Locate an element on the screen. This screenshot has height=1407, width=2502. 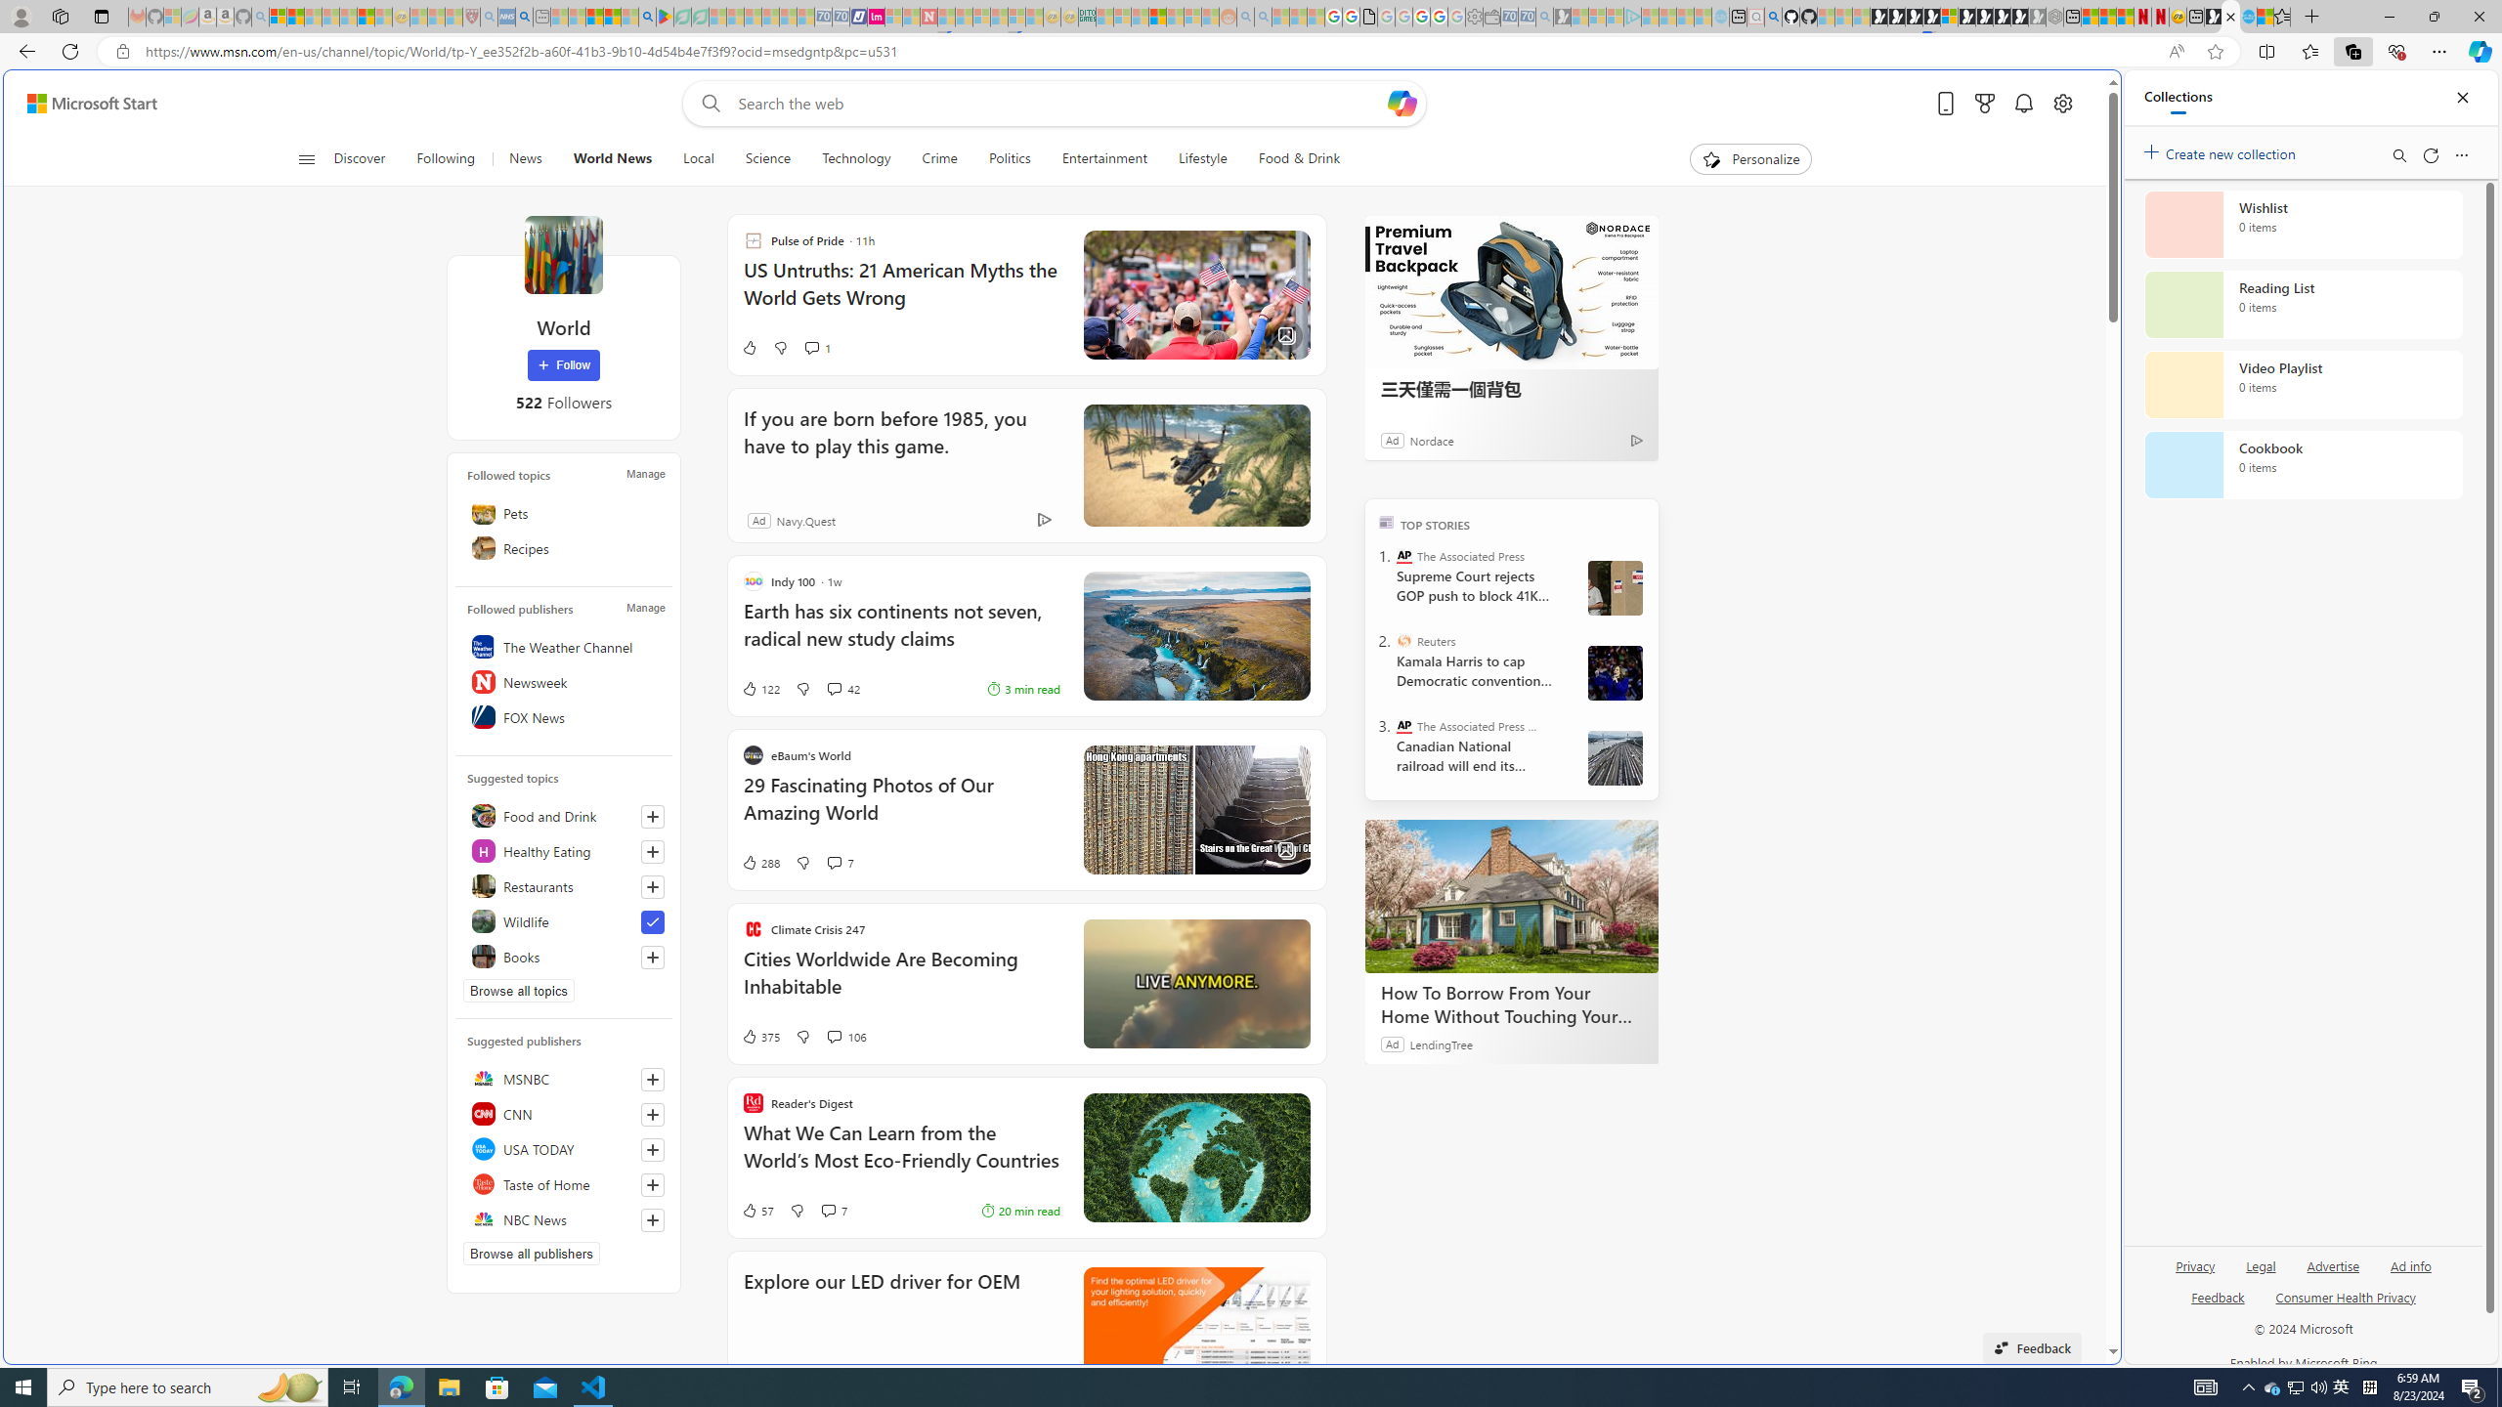
Pets is located at coordinates (563, 512).